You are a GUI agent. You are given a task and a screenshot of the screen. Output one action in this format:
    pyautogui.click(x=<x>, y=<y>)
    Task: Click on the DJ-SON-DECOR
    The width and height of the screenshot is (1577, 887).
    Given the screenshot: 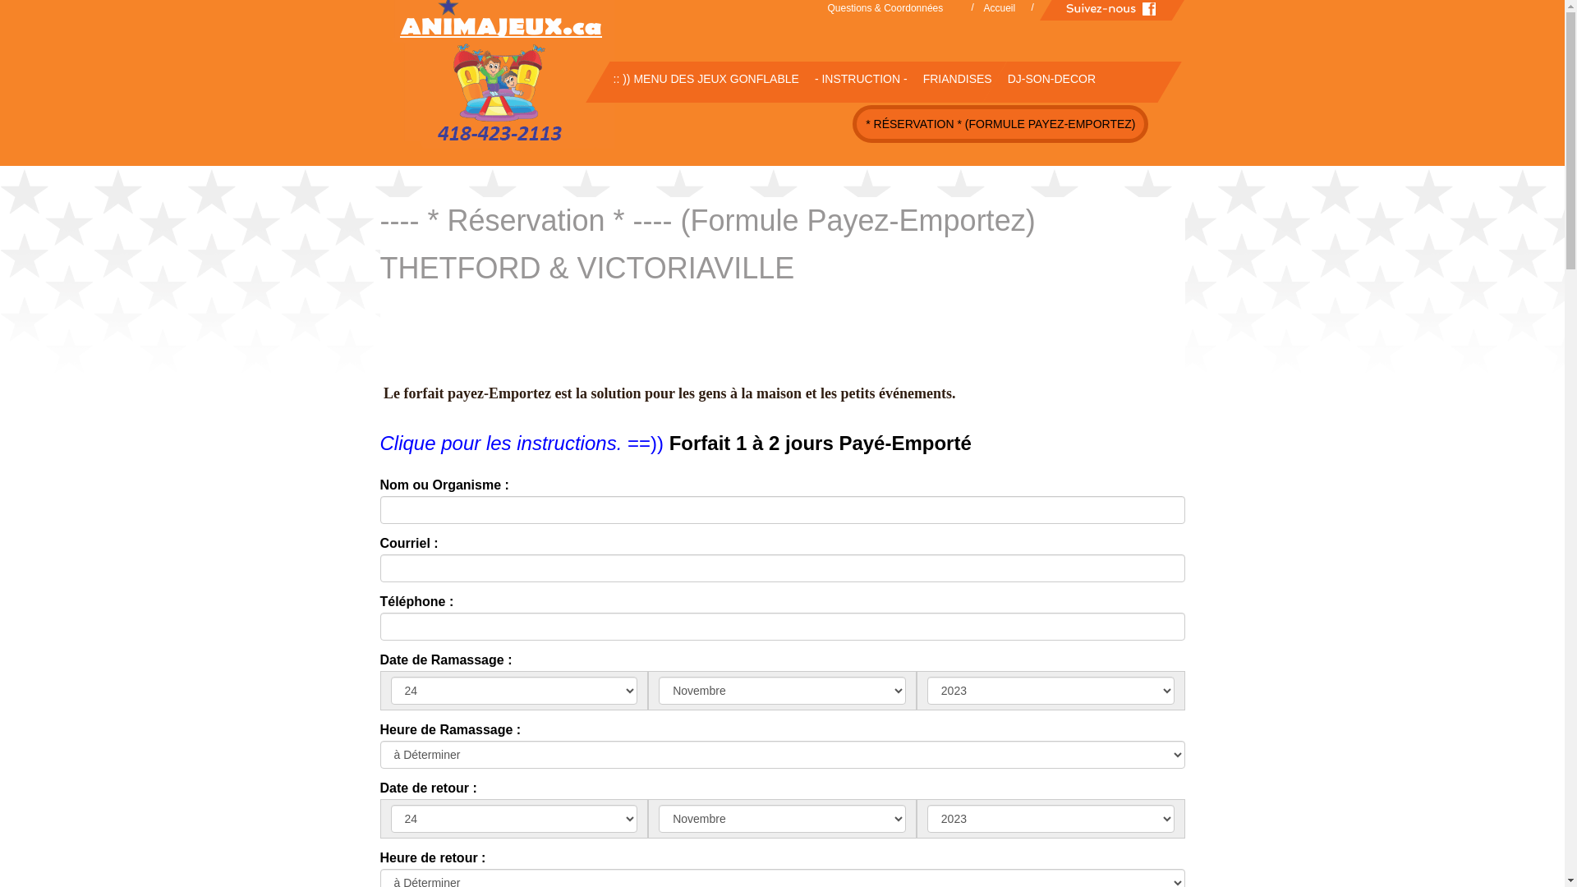 What is the action you would take?
    pyautogui.click(x=1045, y=79)
    